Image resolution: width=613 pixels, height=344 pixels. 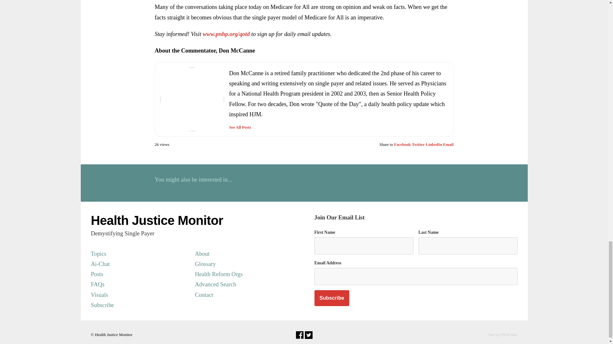 What do you see at coordinates (140, 305) in the screenshot?
I see `Subscribe` at bounding box center [140, 305].